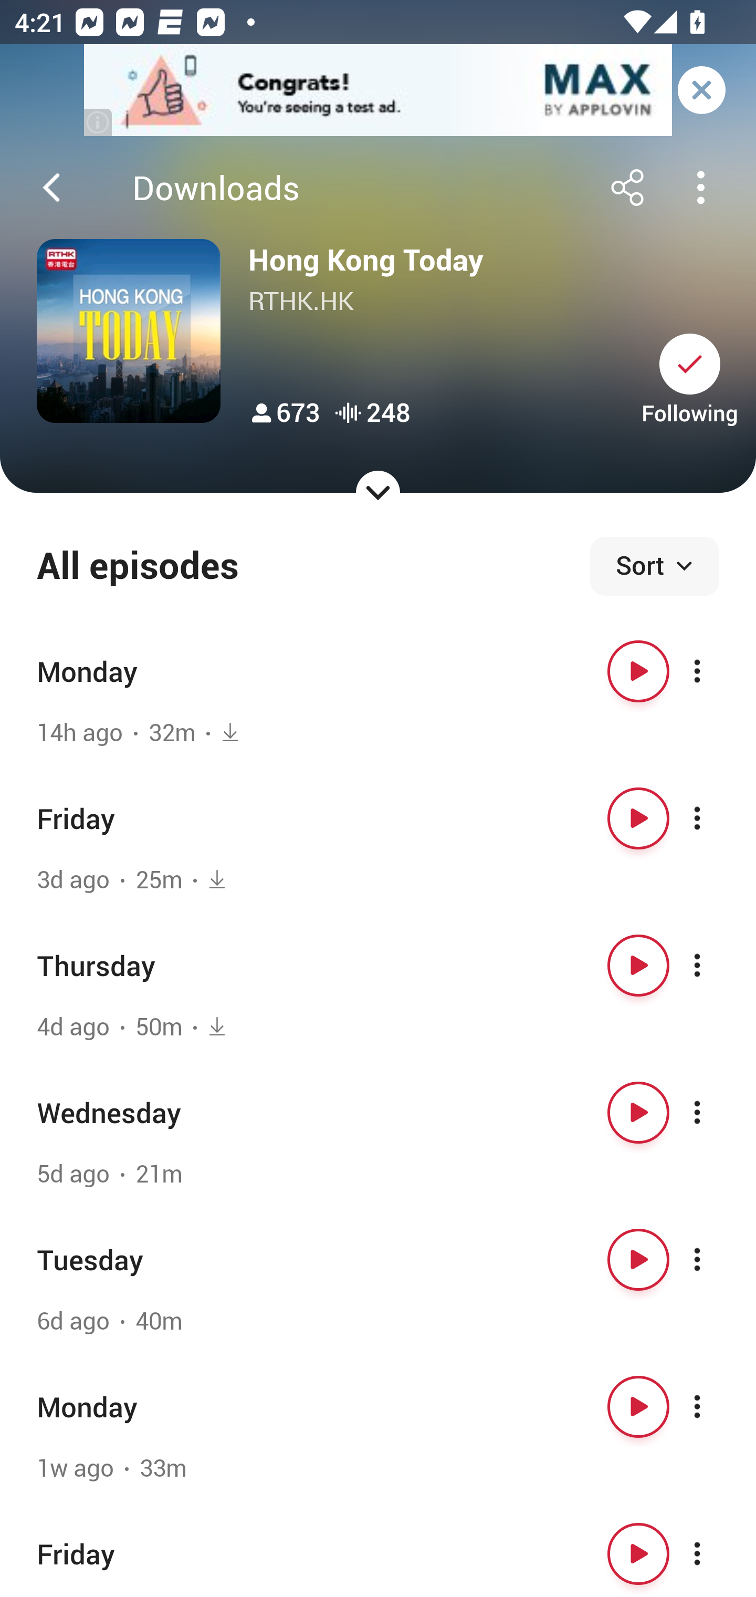  What do you see at coordinates (638, 1112) in the screenshot?
I see `Play button` at bounding box center [638, 1112].